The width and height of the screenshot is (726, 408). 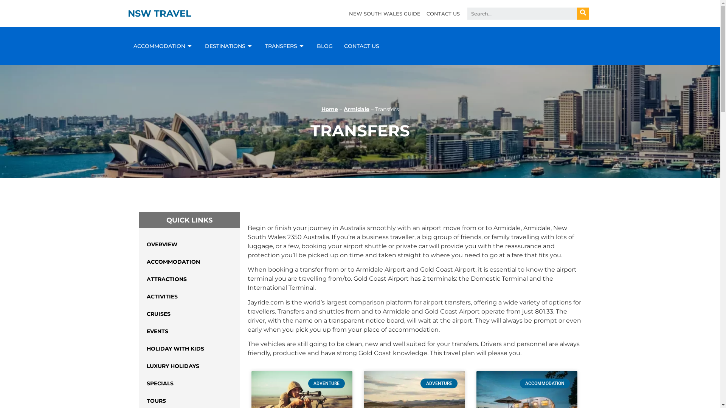 I want to click on LUXURY HOLIDAYS, so click(x=190, y=366).